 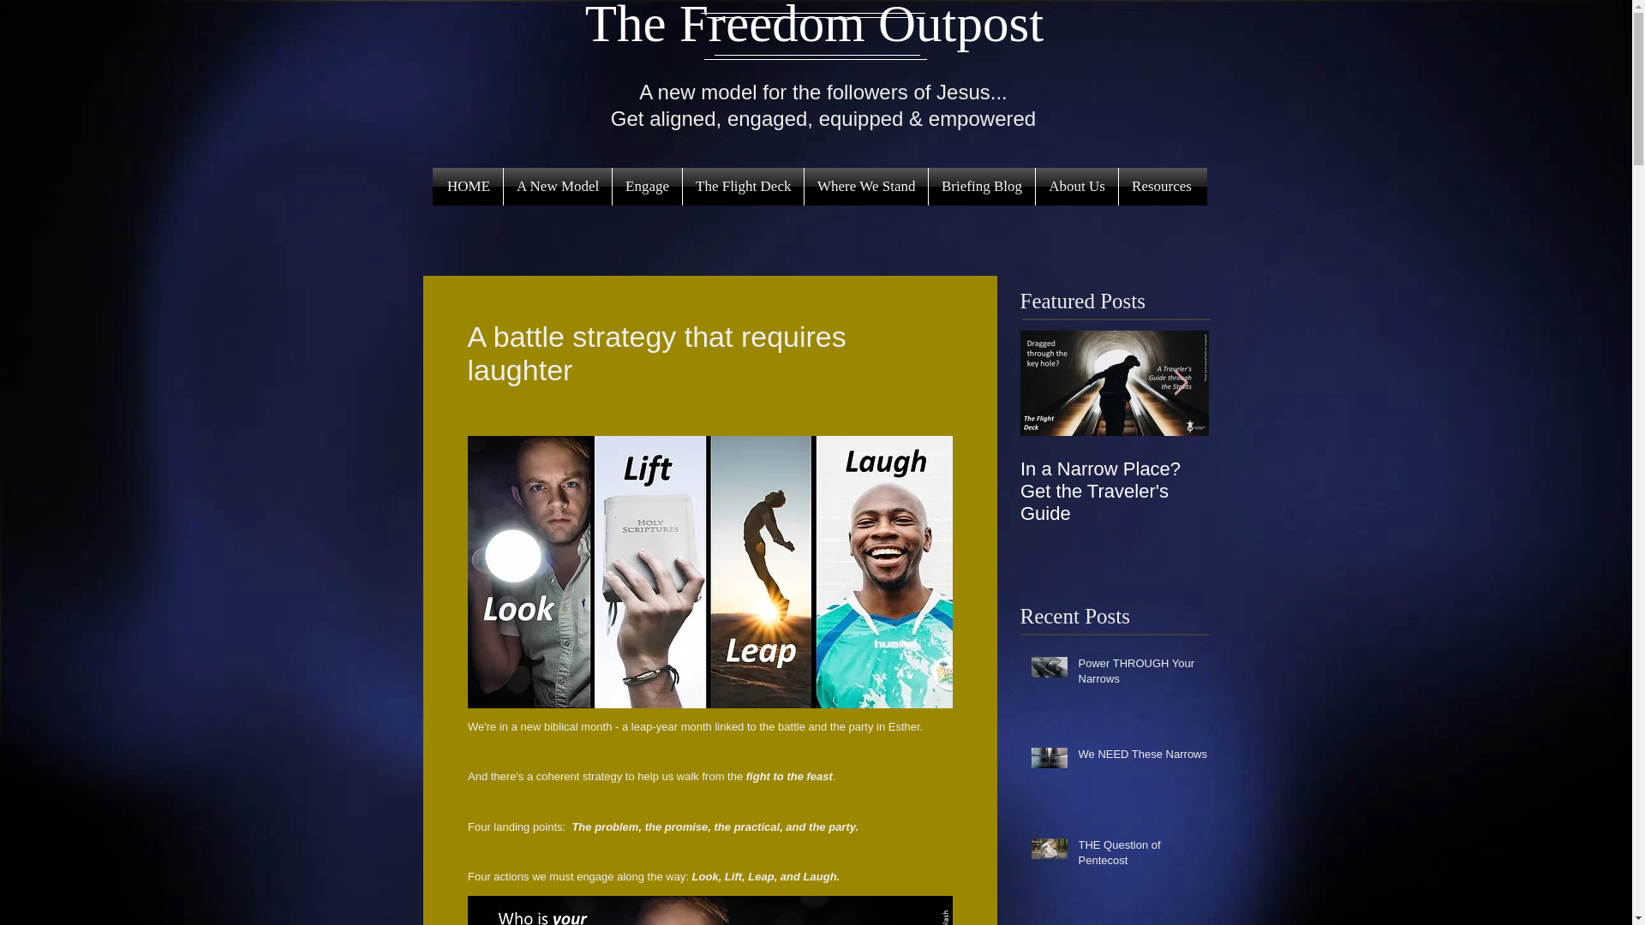 I want to click on Where We Stand, so click(x=865, y=186).